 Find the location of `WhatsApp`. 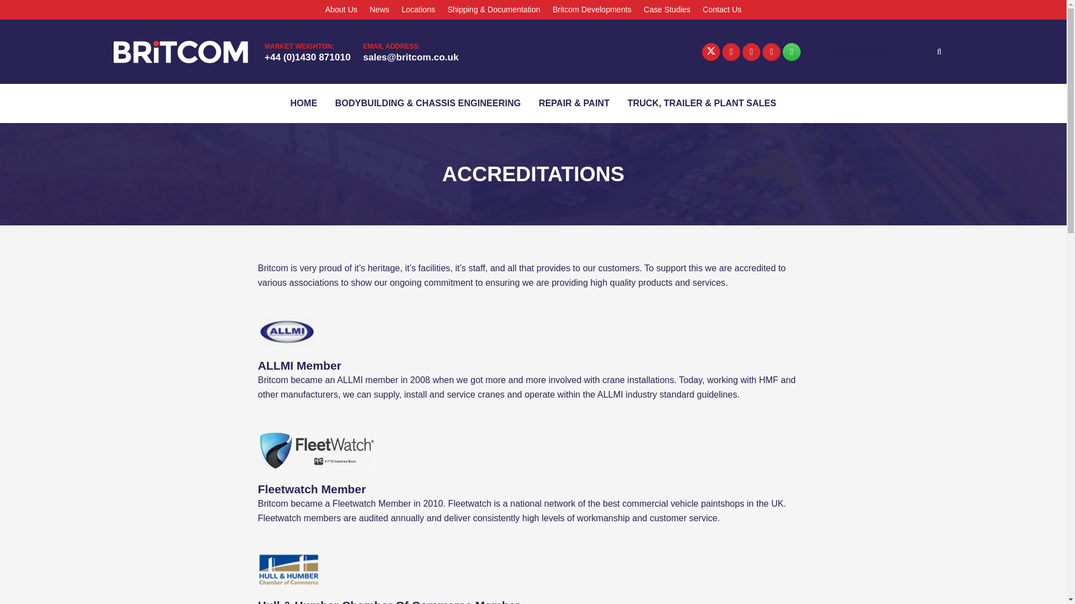

WhatsApp is located at coordinates (792, 51).